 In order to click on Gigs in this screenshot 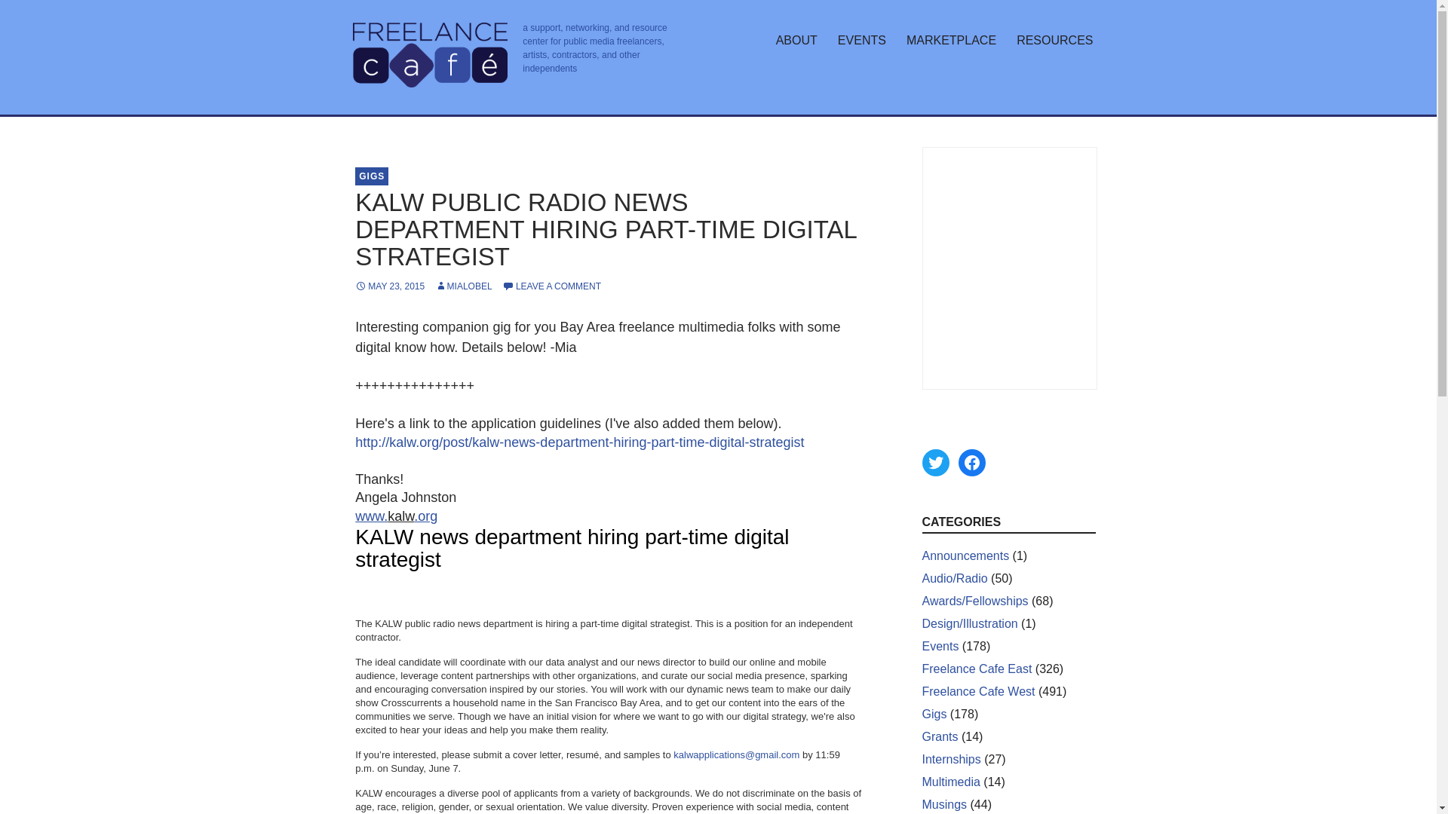, I will do `click(934, 713)`.